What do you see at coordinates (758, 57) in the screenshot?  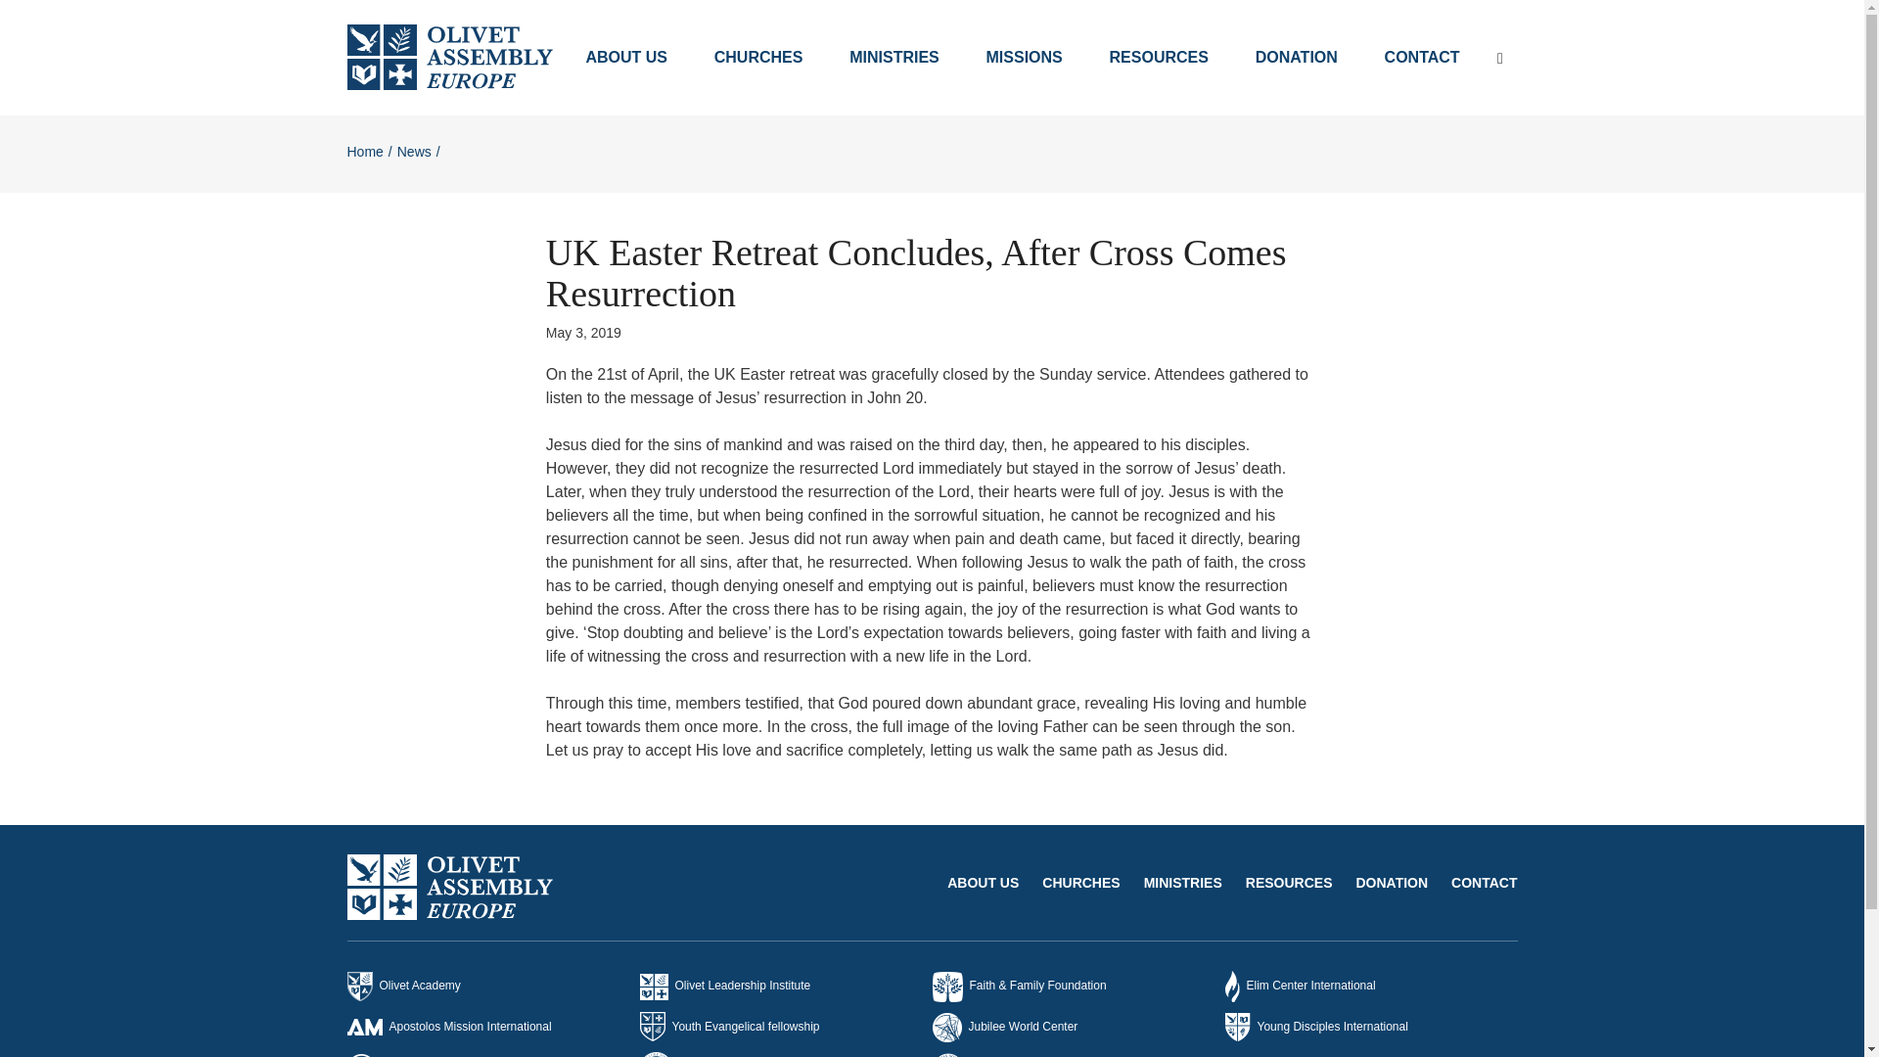 I see `CHURCHES` at bounding box center [758, 57].